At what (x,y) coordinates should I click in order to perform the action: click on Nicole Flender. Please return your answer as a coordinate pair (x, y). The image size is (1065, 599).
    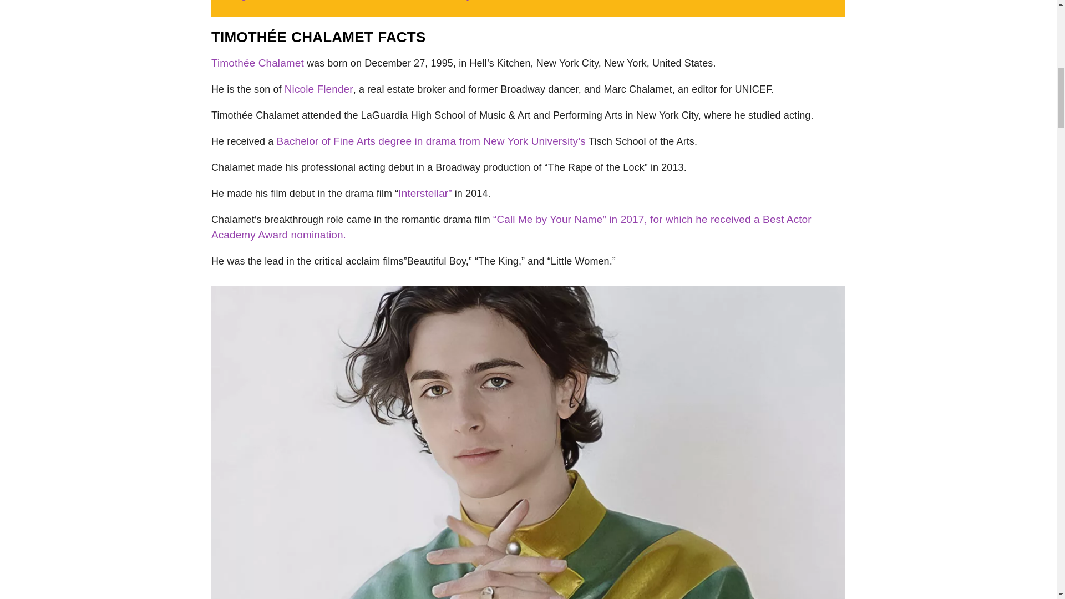
    Looking at the image, I should click on (318, 89).